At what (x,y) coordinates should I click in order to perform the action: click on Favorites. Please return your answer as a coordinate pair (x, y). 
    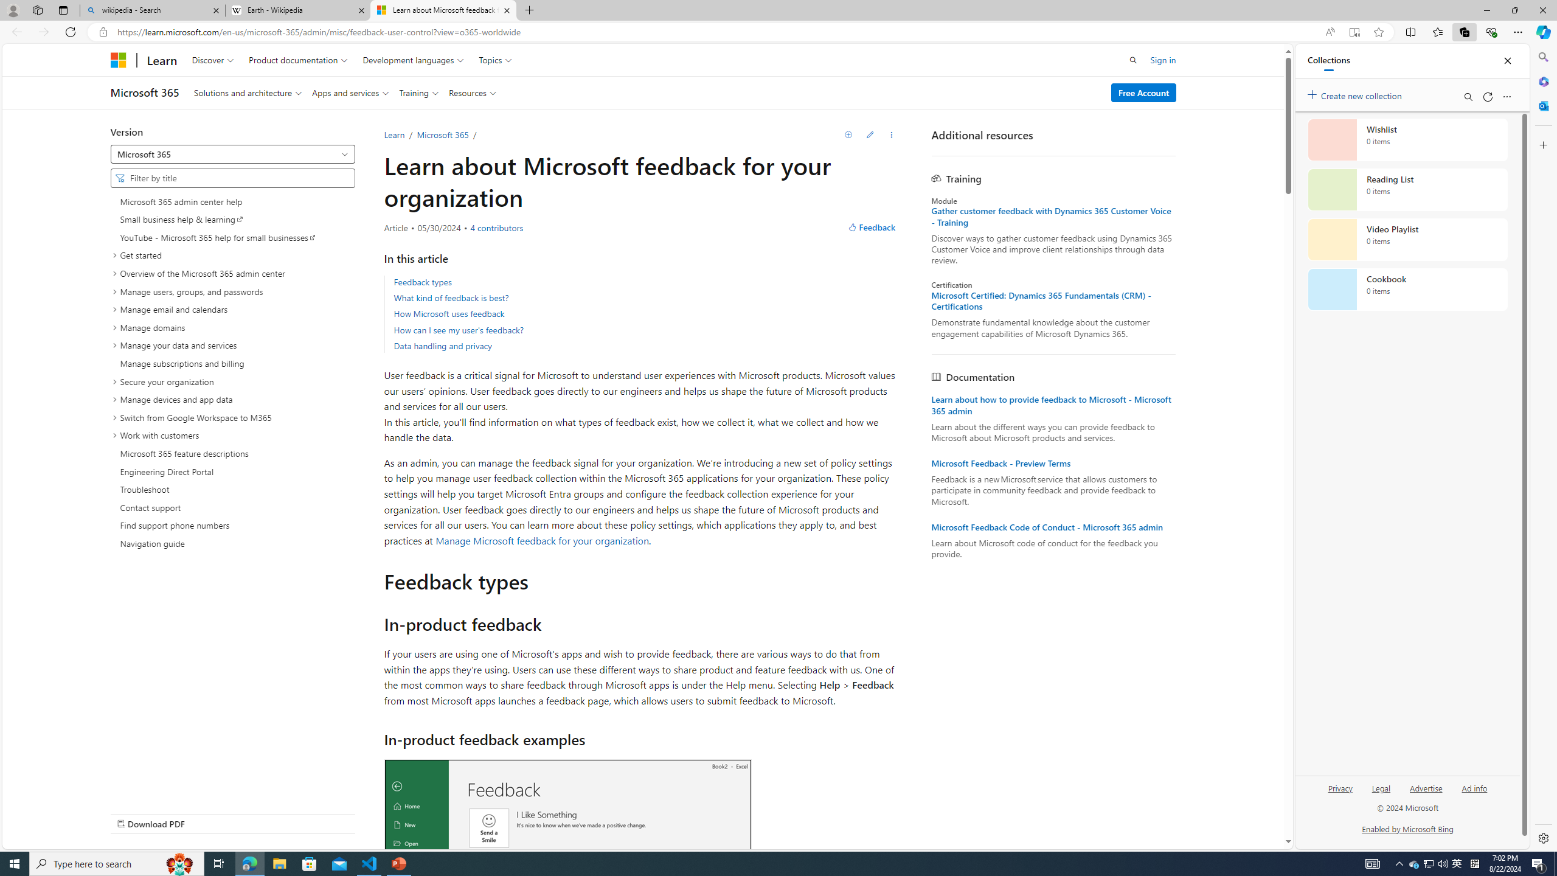
    Looking at the image, I should click on (1438, 32).